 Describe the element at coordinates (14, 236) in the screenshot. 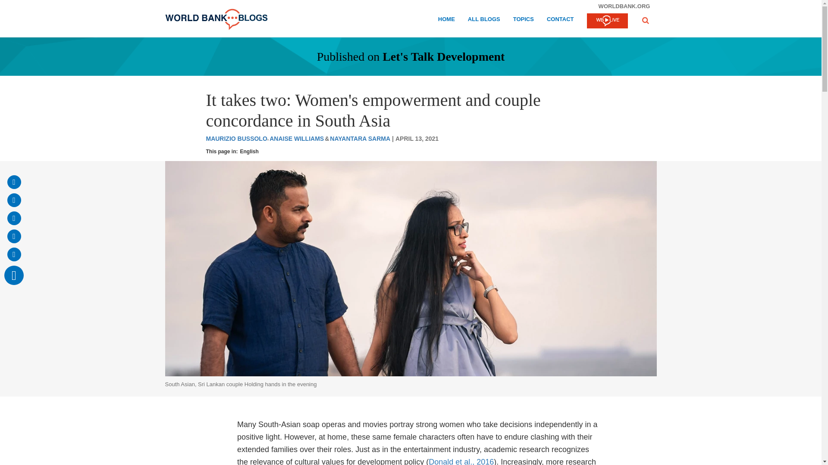

I see `linkedln` at that location.